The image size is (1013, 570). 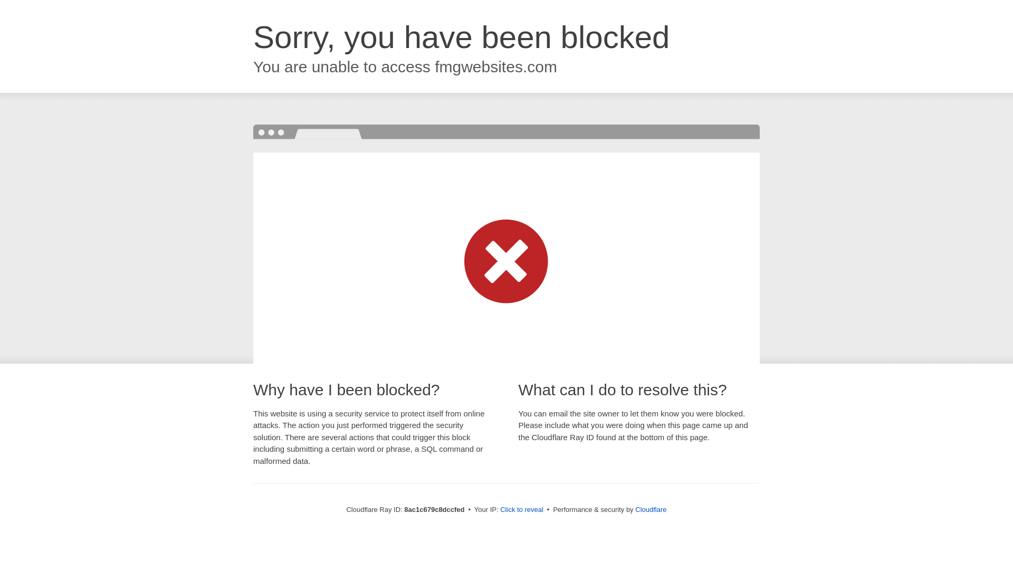 What do you see at coordinates (651, 509) in the screenshot?
I see `Cloudflare` at bounding box center [651, 509].